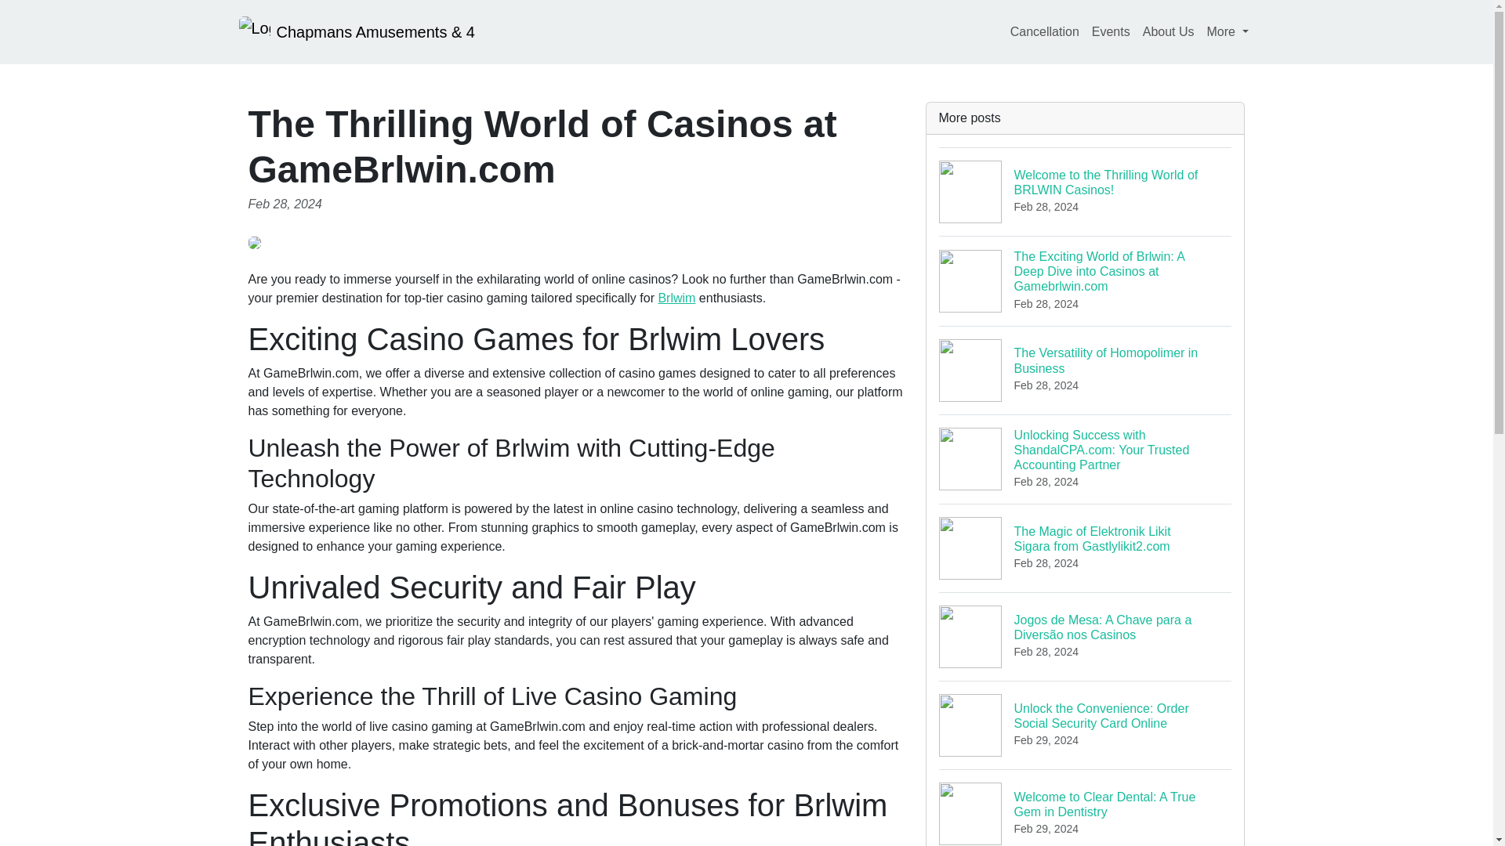  What do you see at coordinates (1086, 370) in the screenshot?
I see `Cancellation` at bounding box center [1086, 370].